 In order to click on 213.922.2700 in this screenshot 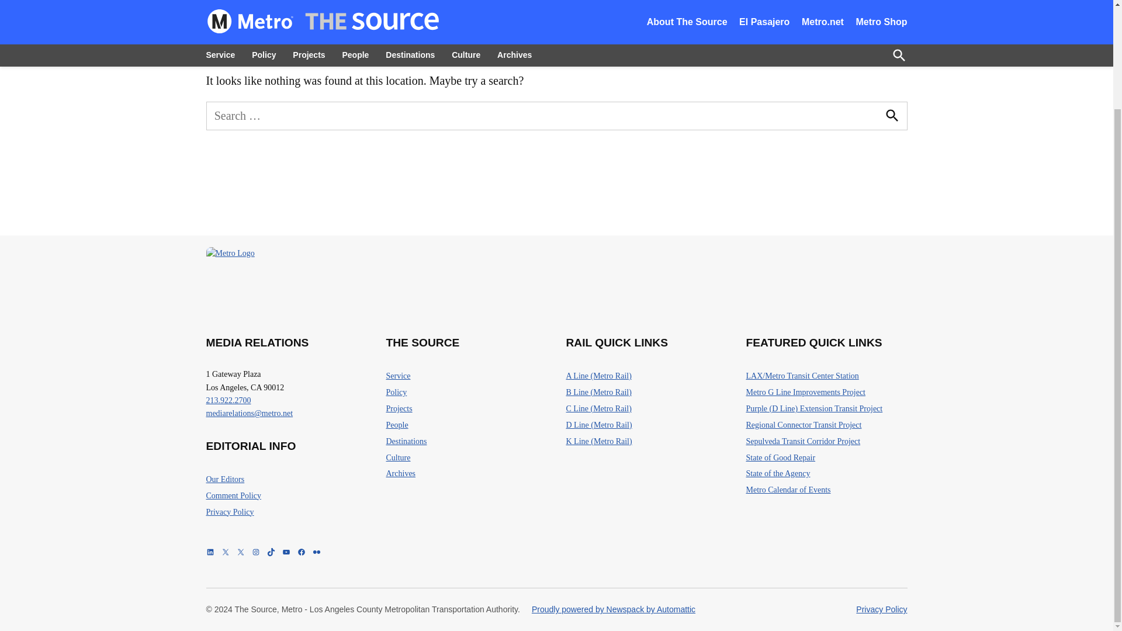, I will do `click(228, 401)`.